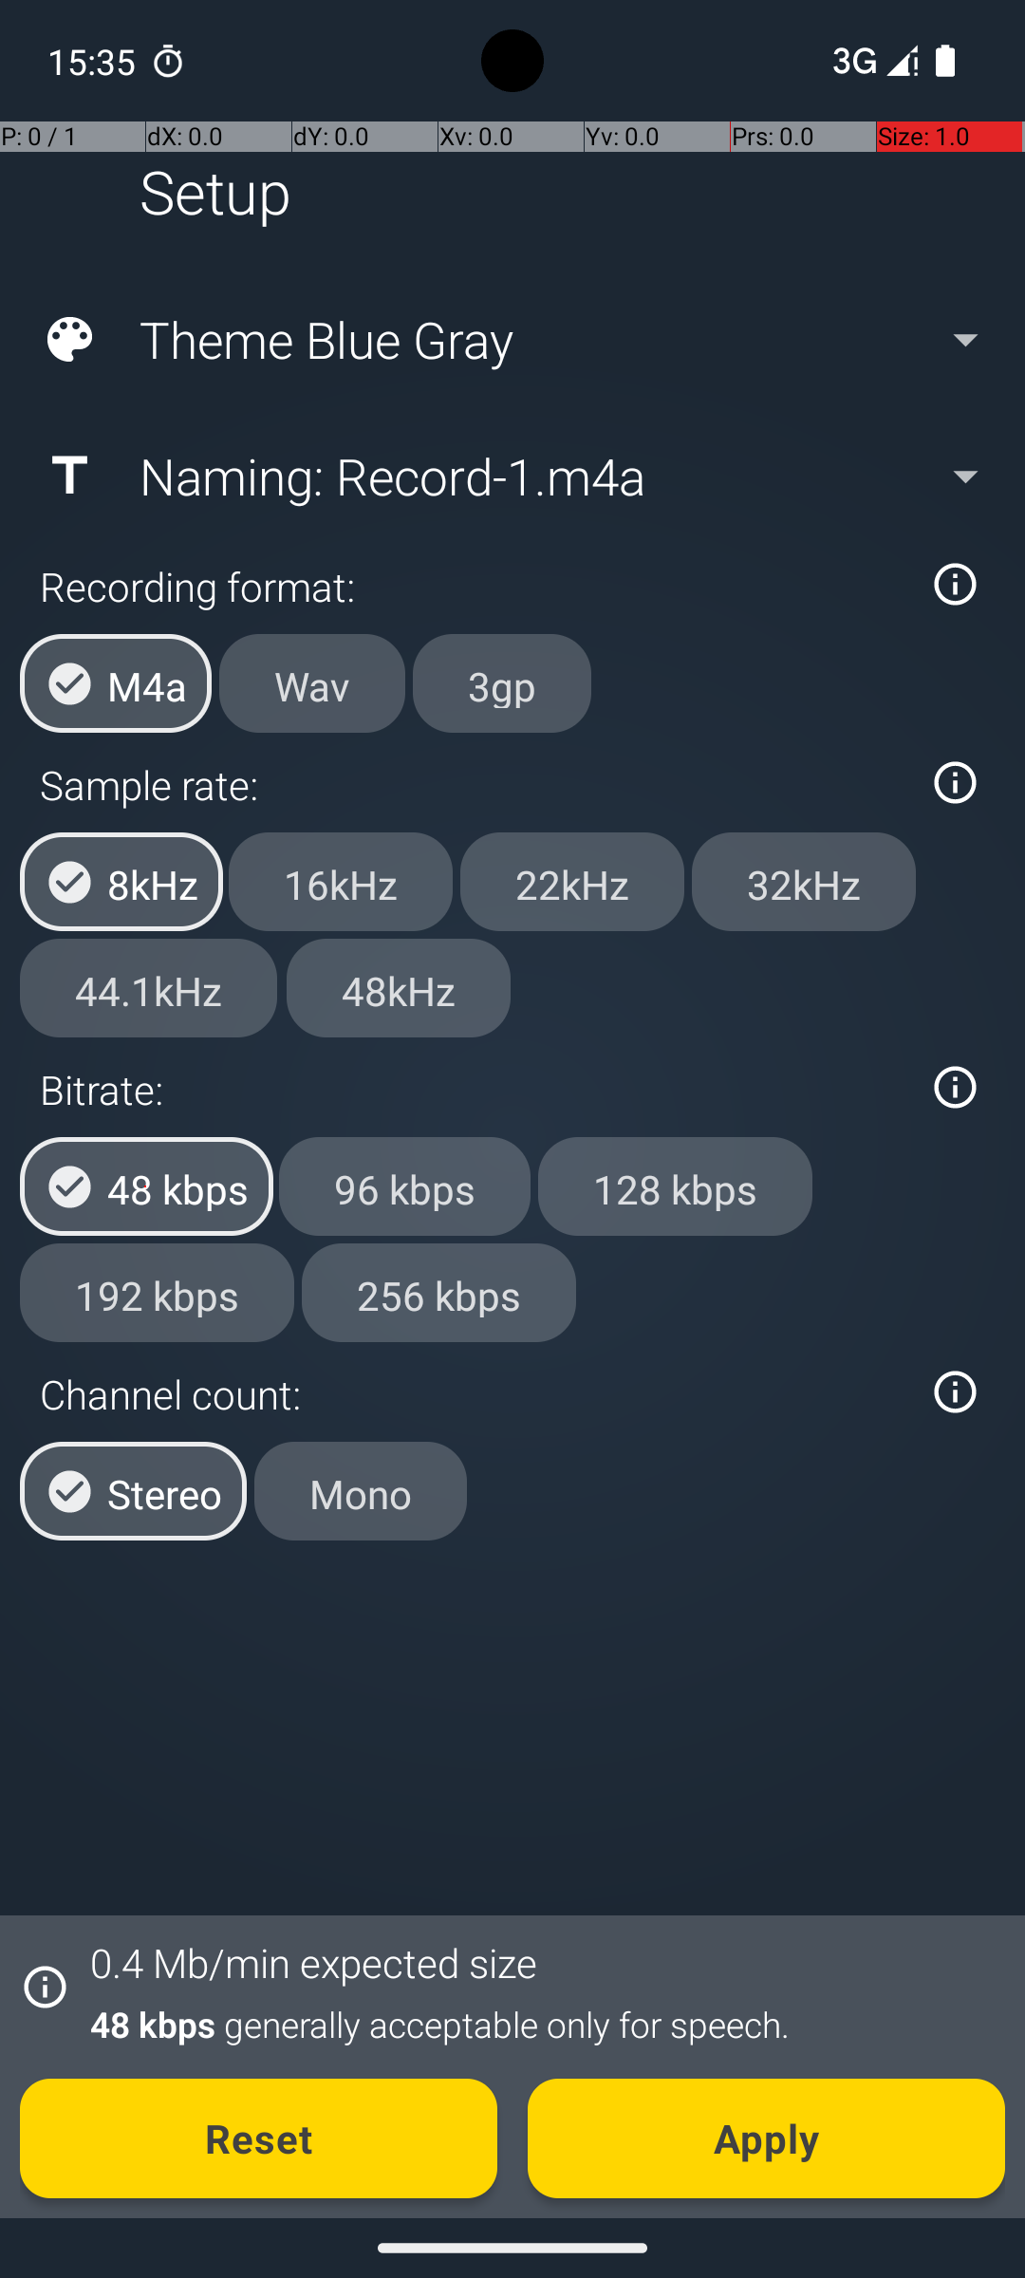  I want to click on 0.4 Mb/min expected size, so click(313, 1963).